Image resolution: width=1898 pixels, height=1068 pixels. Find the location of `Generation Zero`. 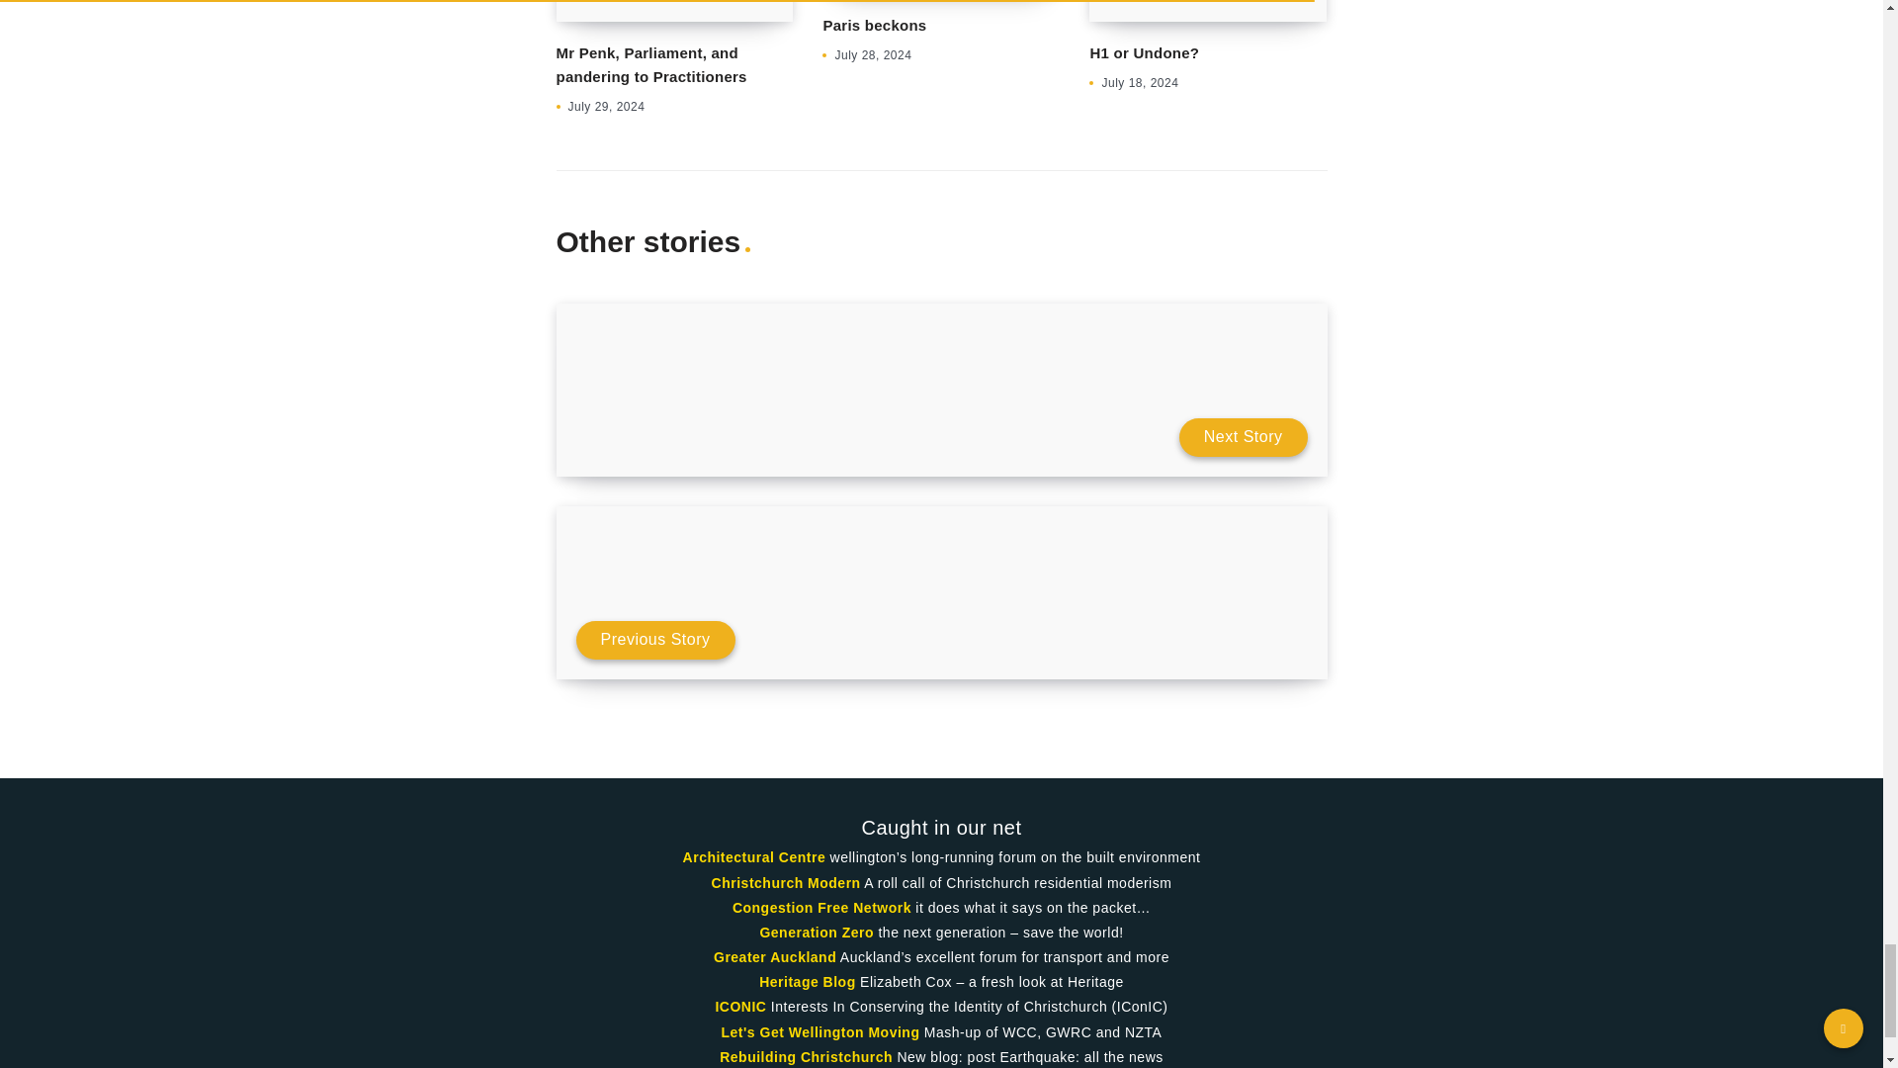

Generation Zero is located at coordinates (817, 933).